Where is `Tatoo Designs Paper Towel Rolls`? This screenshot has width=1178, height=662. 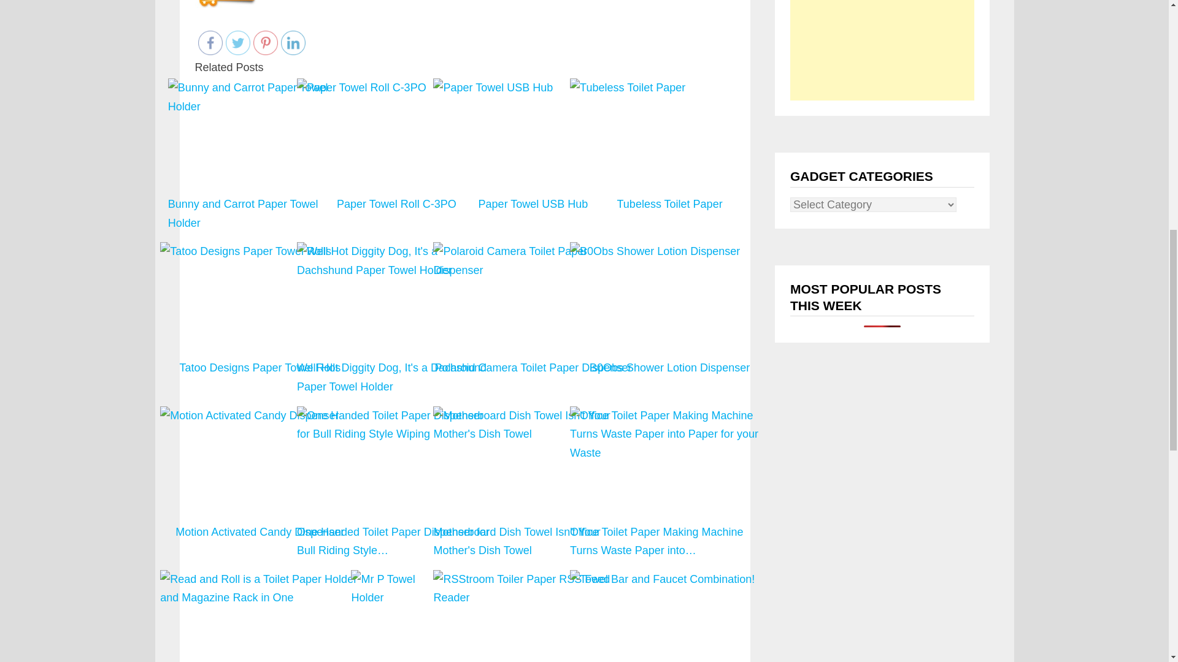
Tatoo Designs Paper Towel Rolls is located at coordinates (260, 251).